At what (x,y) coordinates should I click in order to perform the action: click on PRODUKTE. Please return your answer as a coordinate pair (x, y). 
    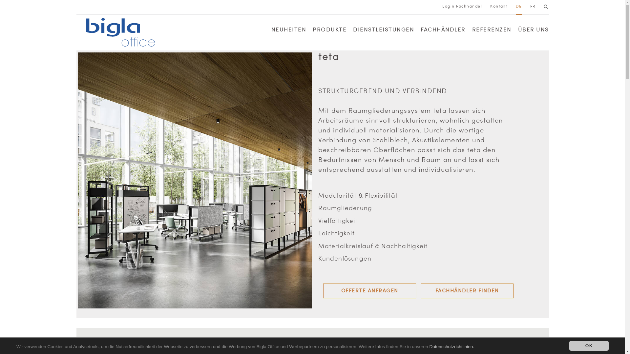
    Looking at the image, I should click on (153, 7).